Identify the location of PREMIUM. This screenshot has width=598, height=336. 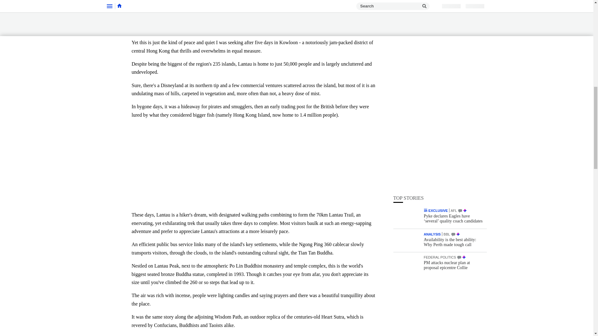
(464, 92).